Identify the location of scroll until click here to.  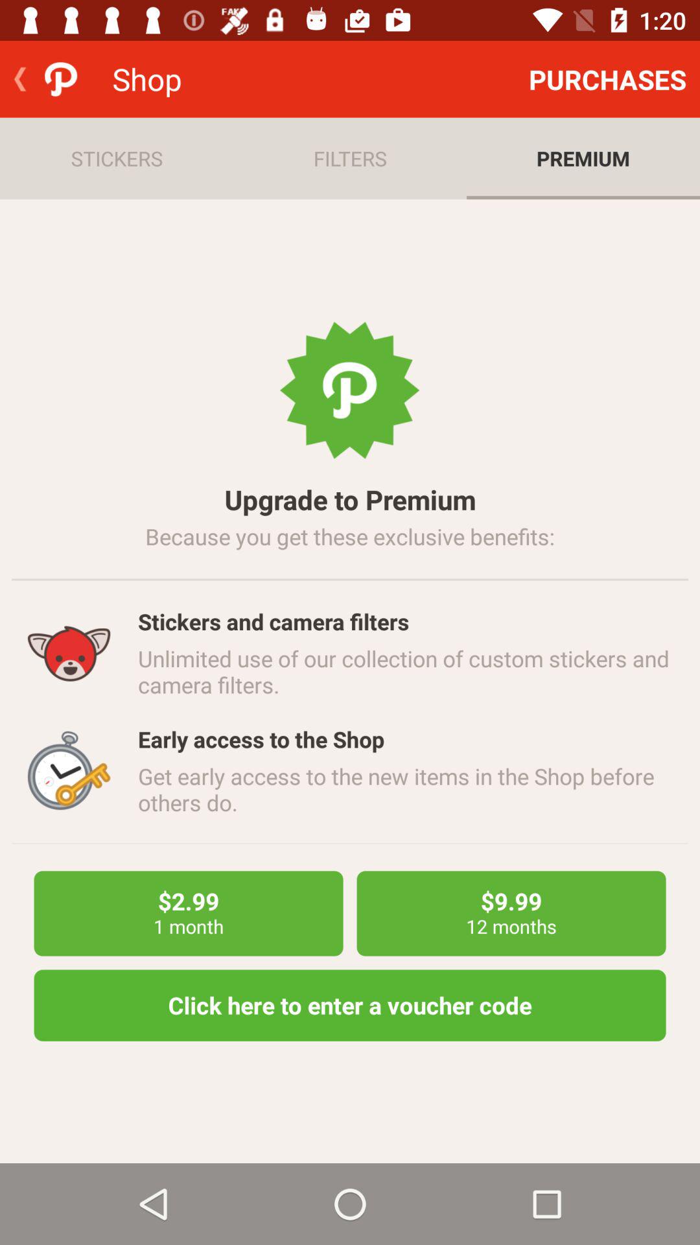
(350, 1005).